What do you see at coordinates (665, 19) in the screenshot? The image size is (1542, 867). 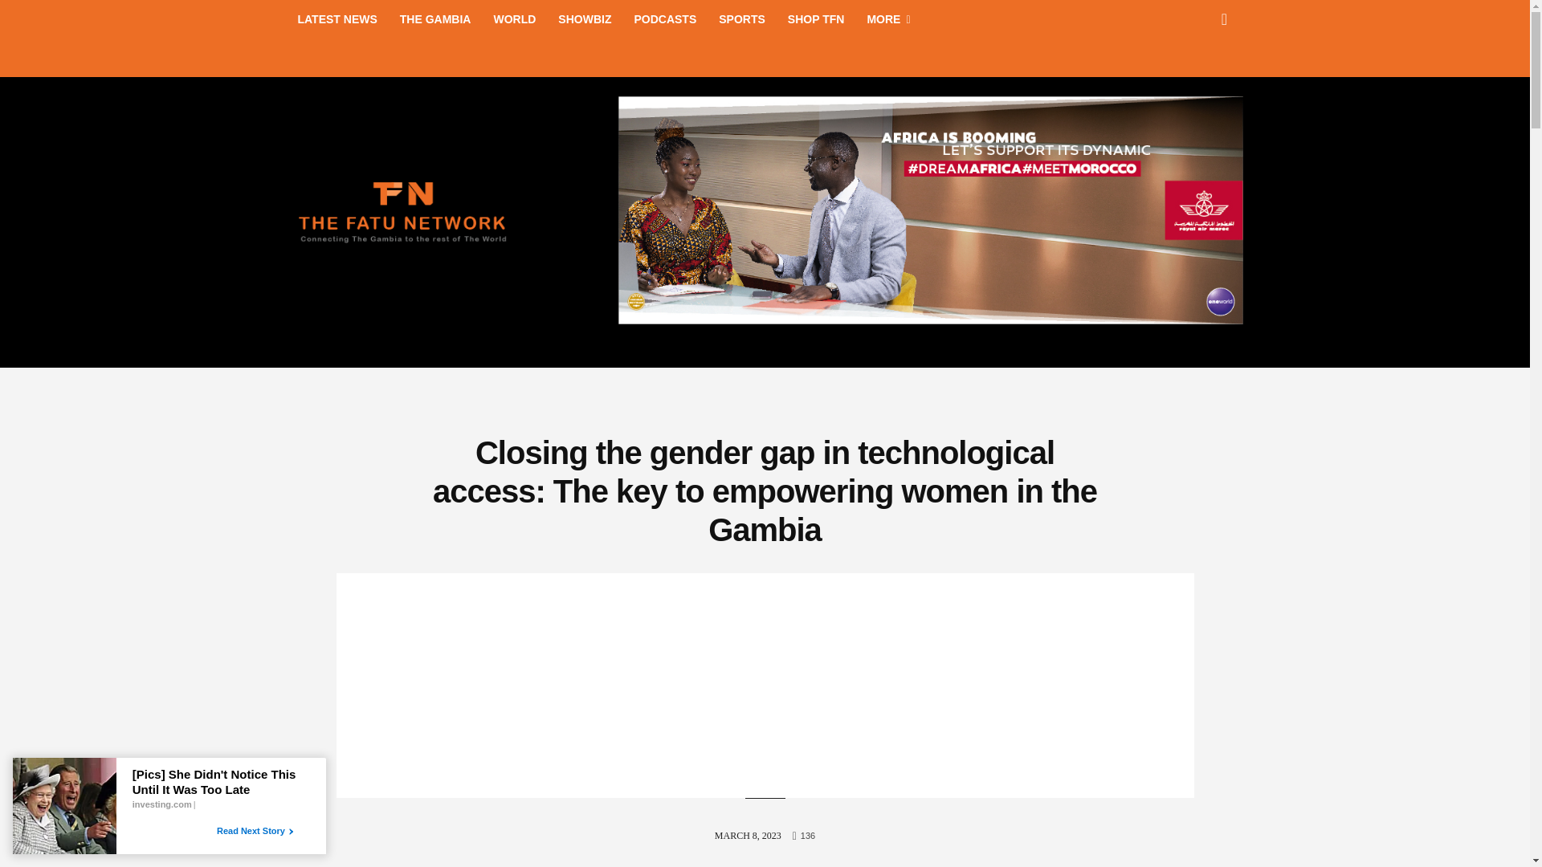 I see `PODCASTS` at bounding box center [665, 19].